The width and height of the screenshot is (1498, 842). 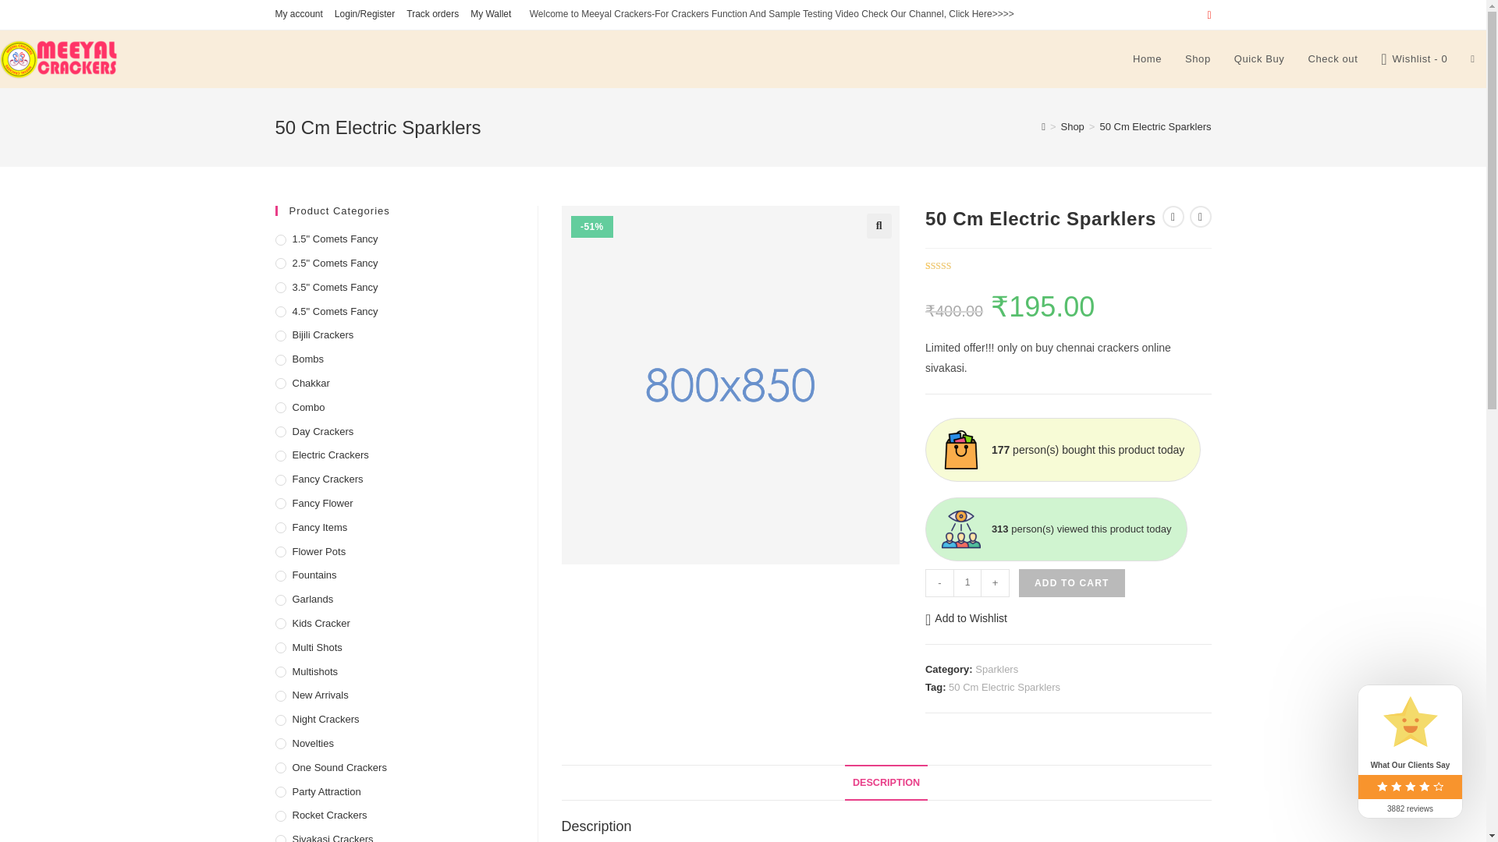 I want to click on 50 Cm Electric Sparklers, so click(x=1155, y=126).